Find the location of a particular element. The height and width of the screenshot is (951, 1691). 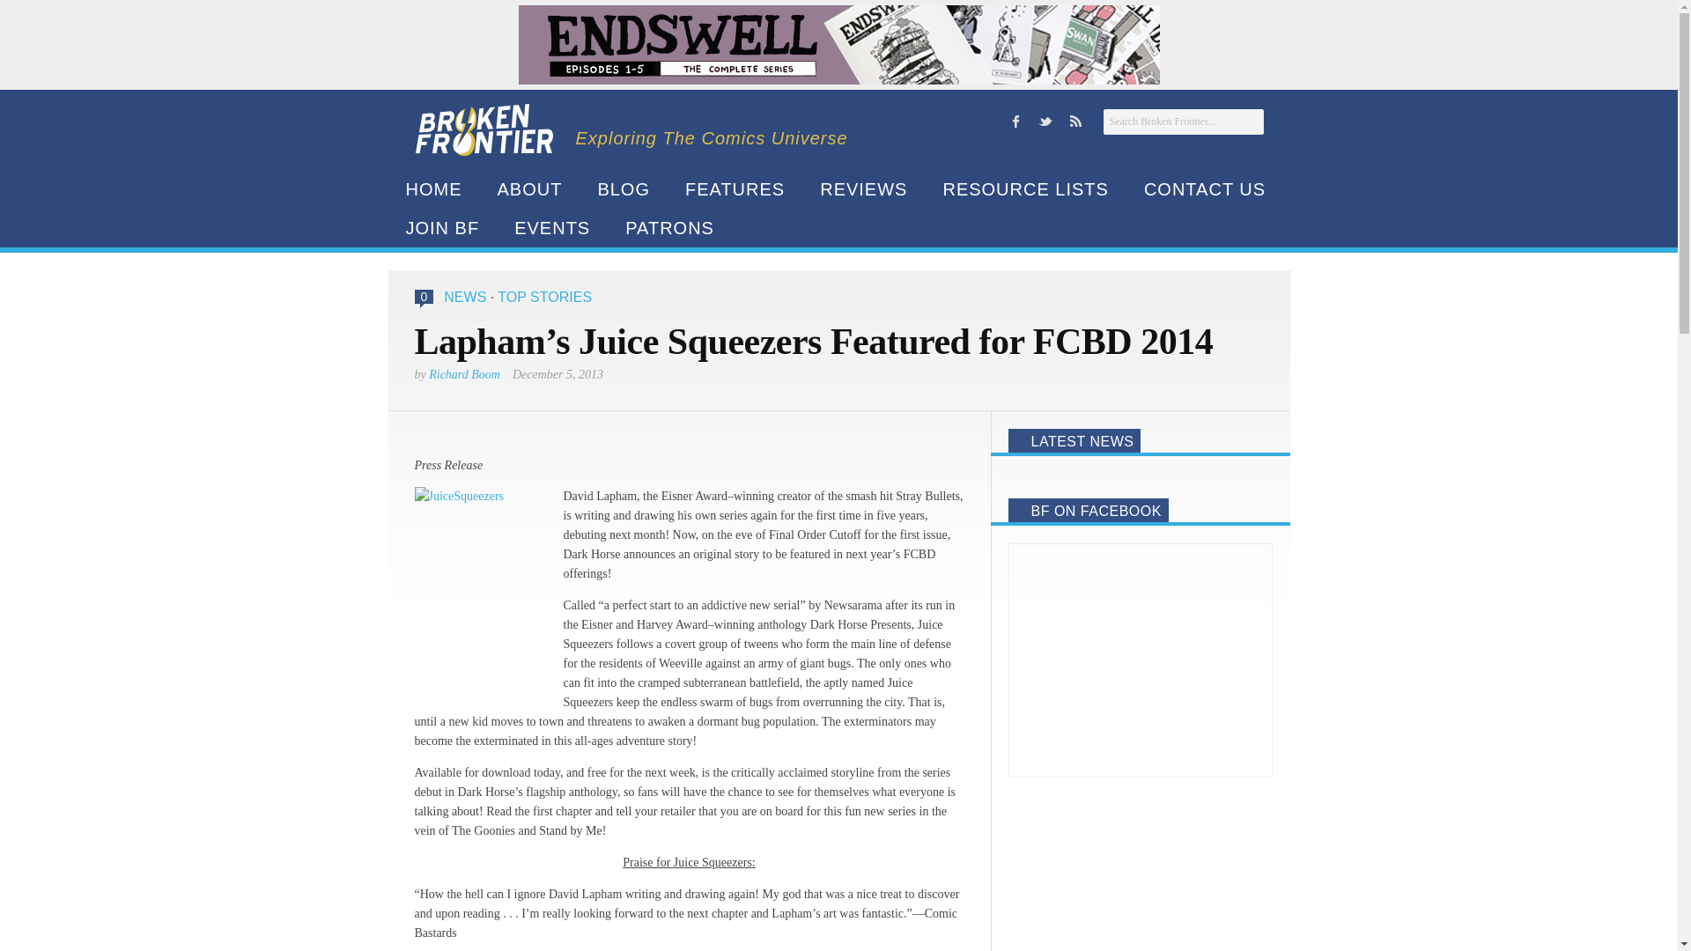

JOIN BF is located at coordinates (442, 227).